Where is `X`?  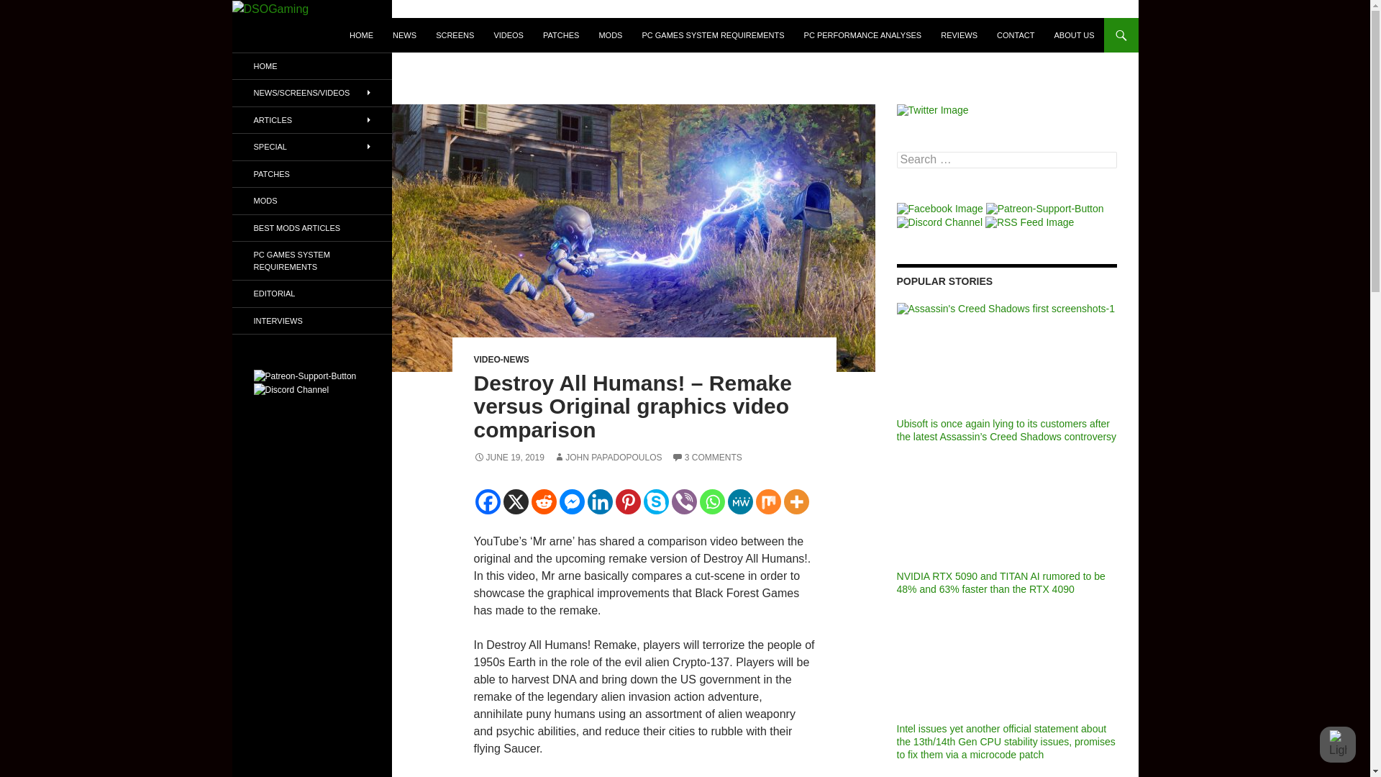 X is located at coordinates (516, 501).